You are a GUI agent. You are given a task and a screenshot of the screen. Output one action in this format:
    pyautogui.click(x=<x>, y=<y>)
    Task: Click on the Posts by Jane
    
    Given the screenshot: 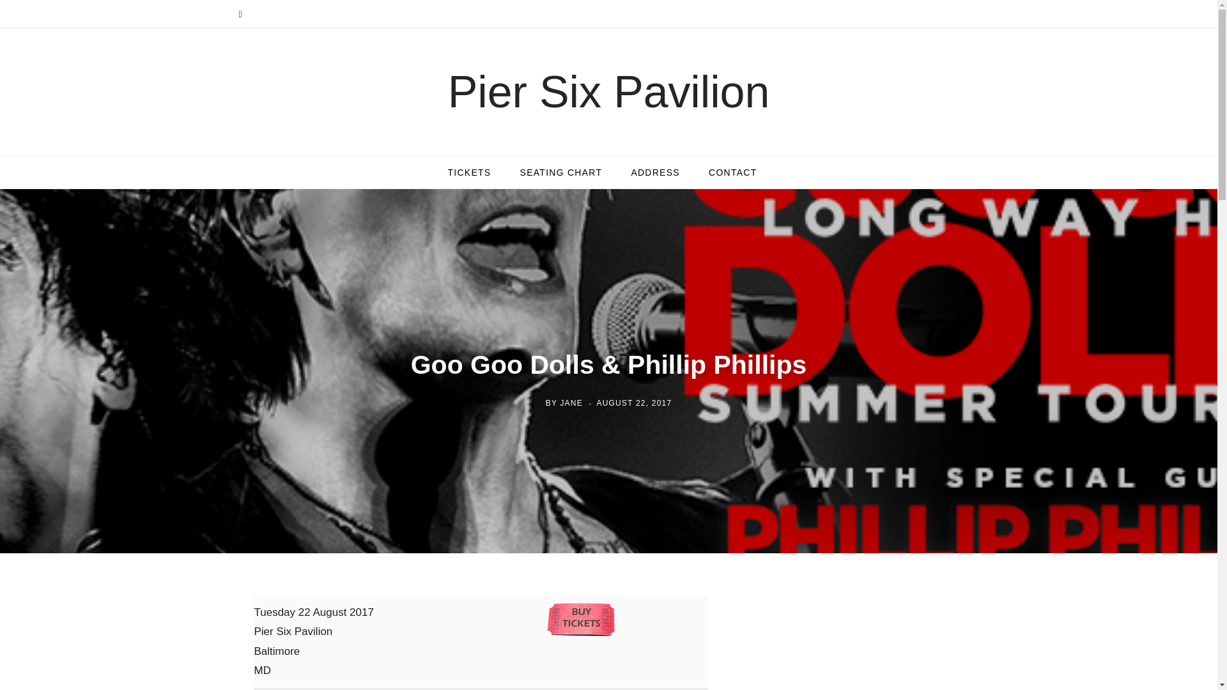 What is the action you would take?
    pyautogui.click(x=570, y=404)
    